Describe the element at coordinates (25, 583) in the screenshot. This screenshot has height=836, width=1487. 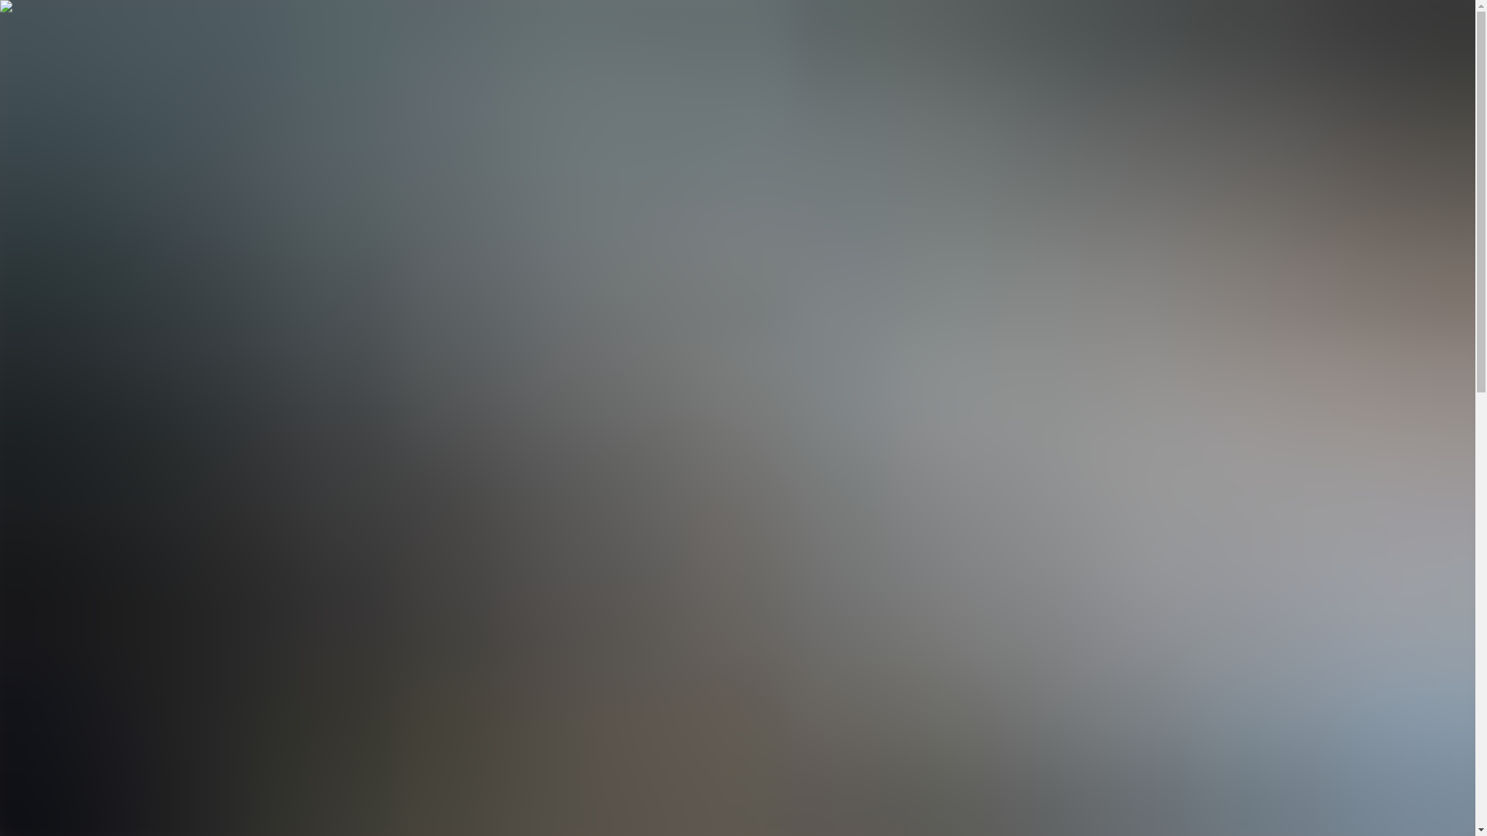
I see `News` at that location.